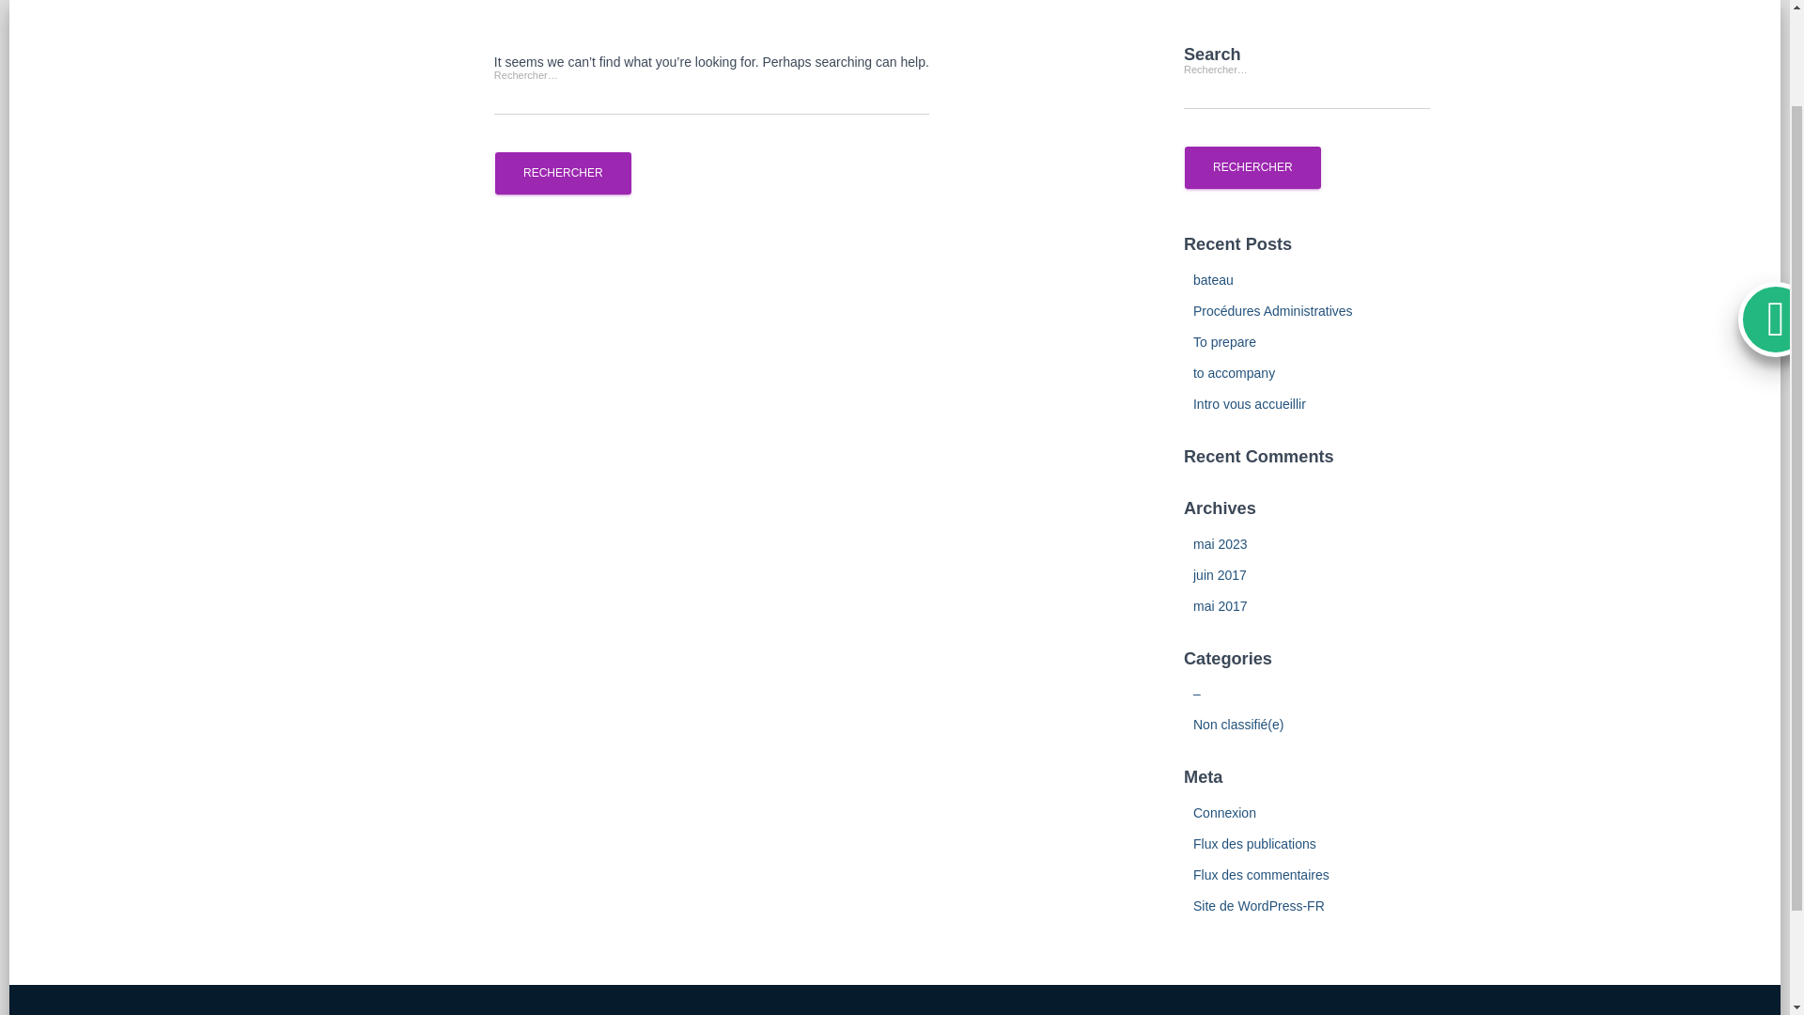 Image resolution: width=1804 pixels, height=1015 pixels. I want to click on Rechercher, so click(1252, 167).